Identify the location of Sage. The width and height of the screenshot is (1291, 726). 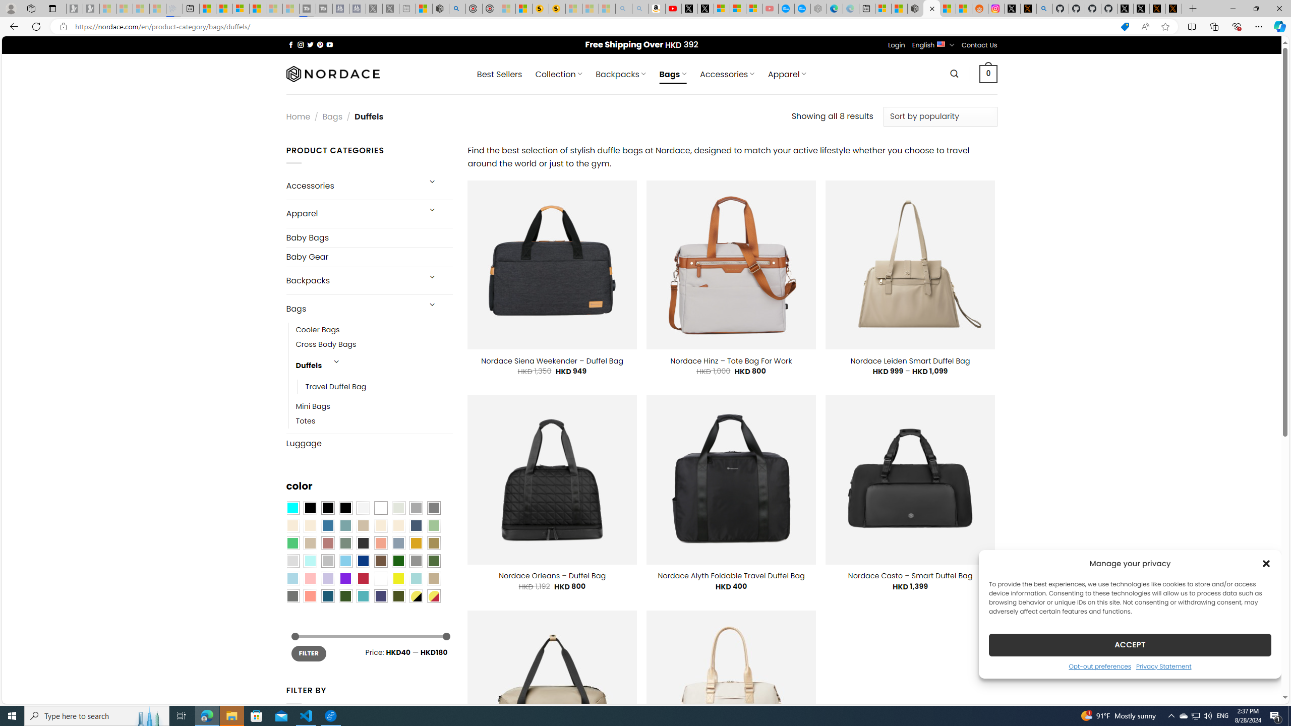
(345, 543).